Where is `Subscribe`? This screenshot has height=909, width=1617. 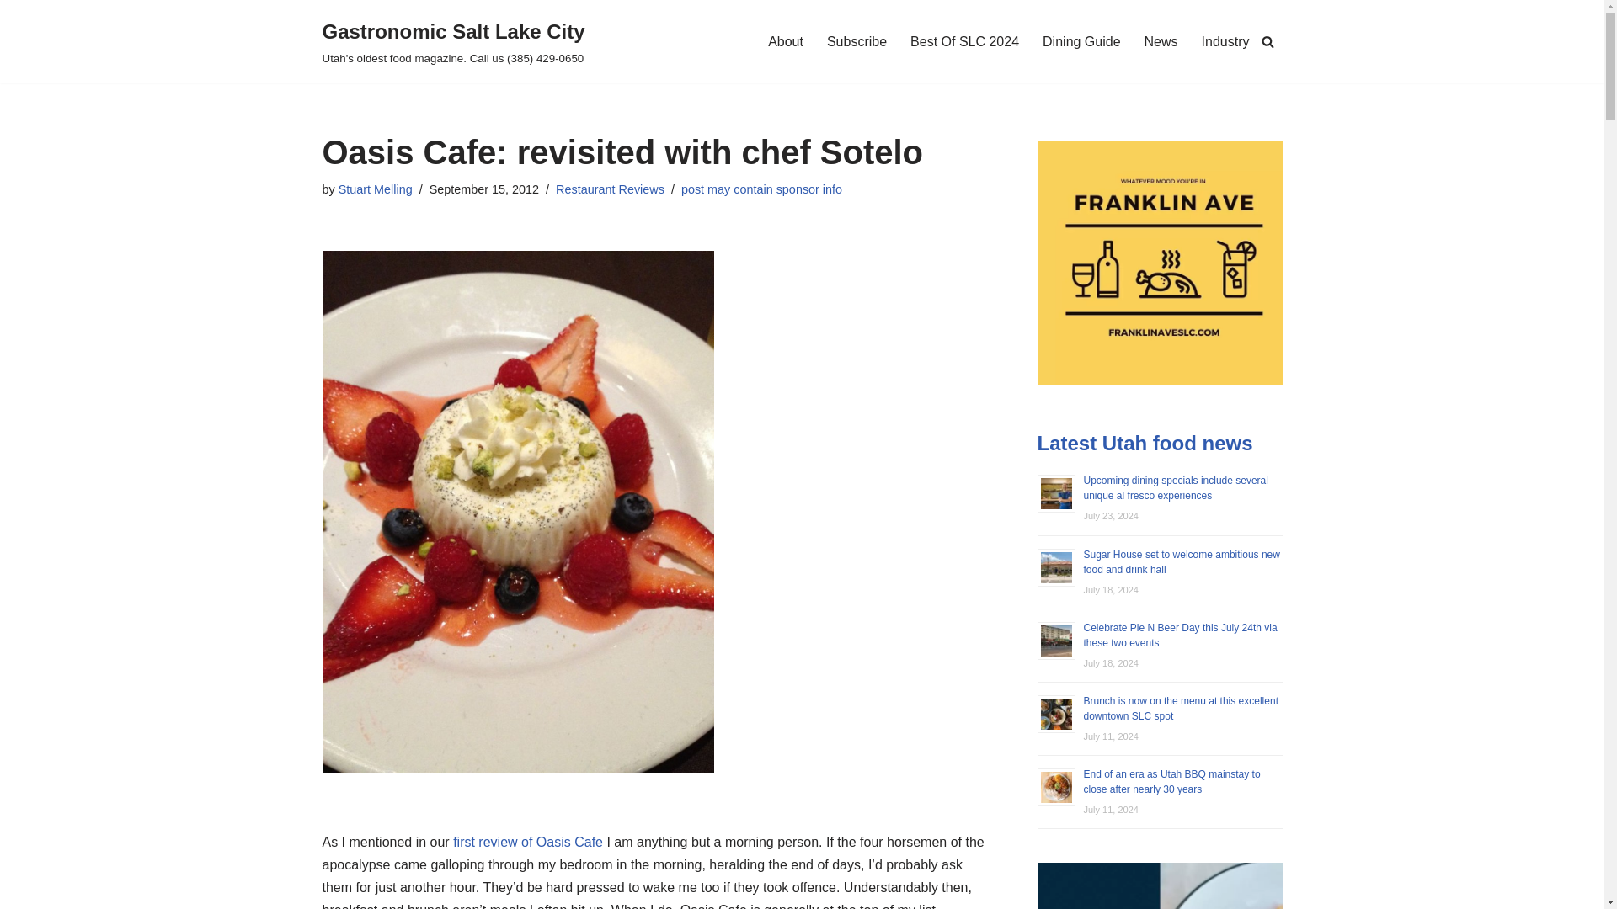
Subscribe is located at coordinates (856, 40).